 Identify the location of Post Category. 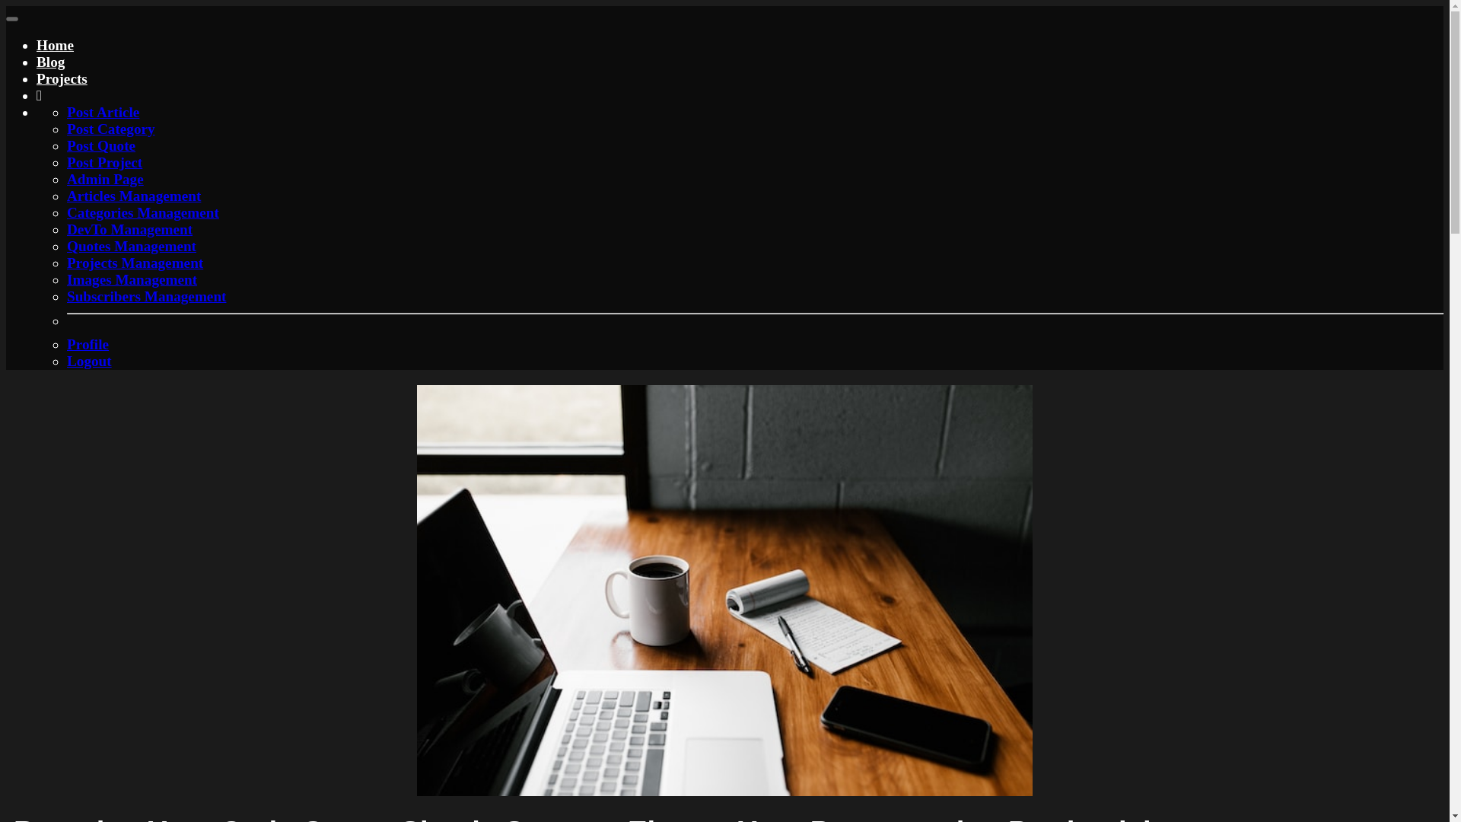
(111, 129).